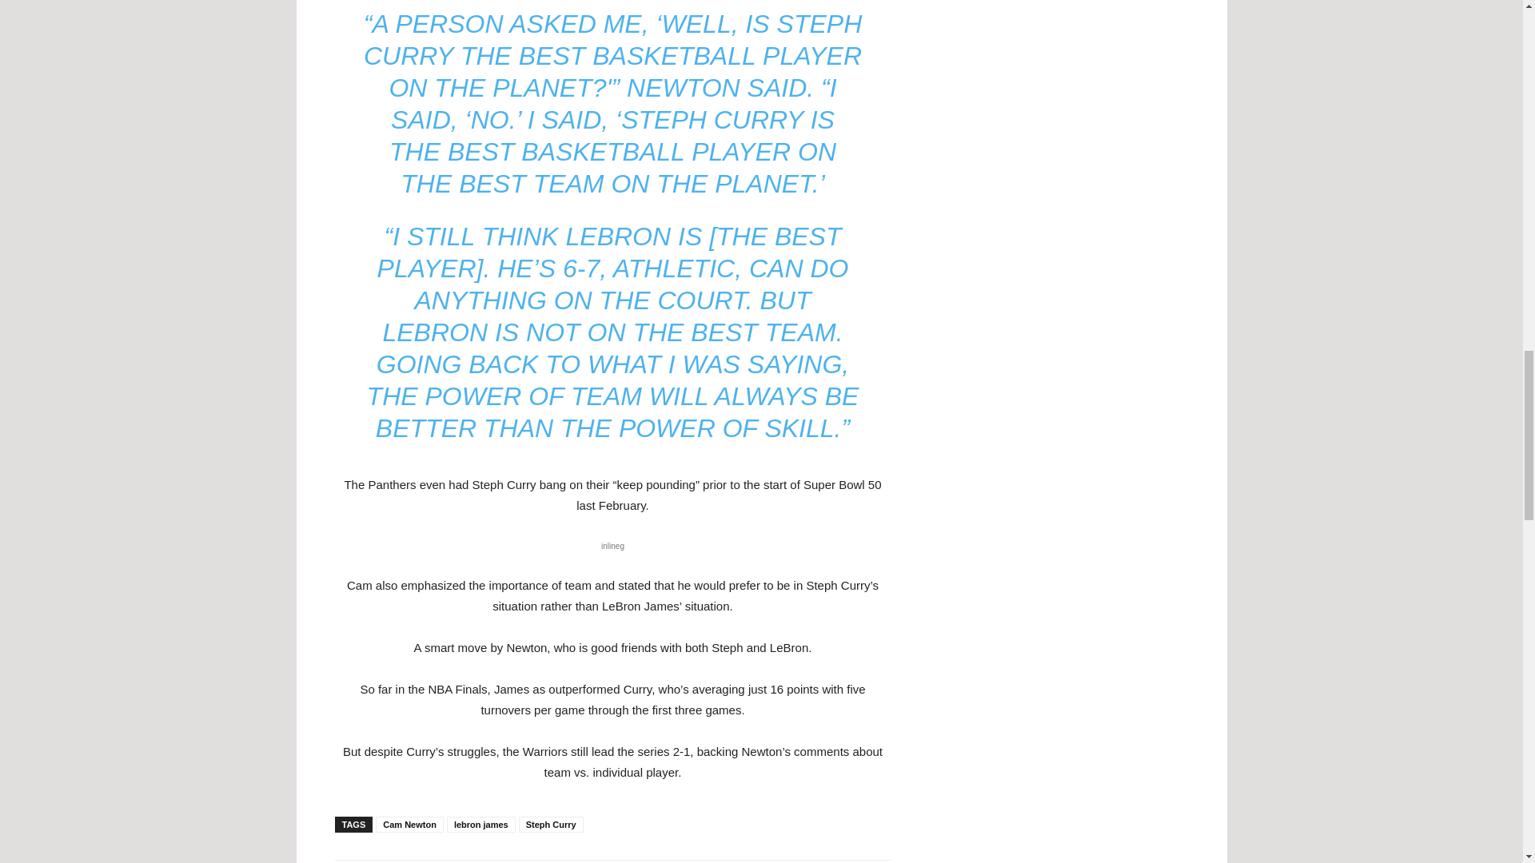 Image resolution: width=1535 pixels, height=863 pixels. Describe the element at coordinates (550, 825) in the screenshot. I see `Steph Curry` at that location.